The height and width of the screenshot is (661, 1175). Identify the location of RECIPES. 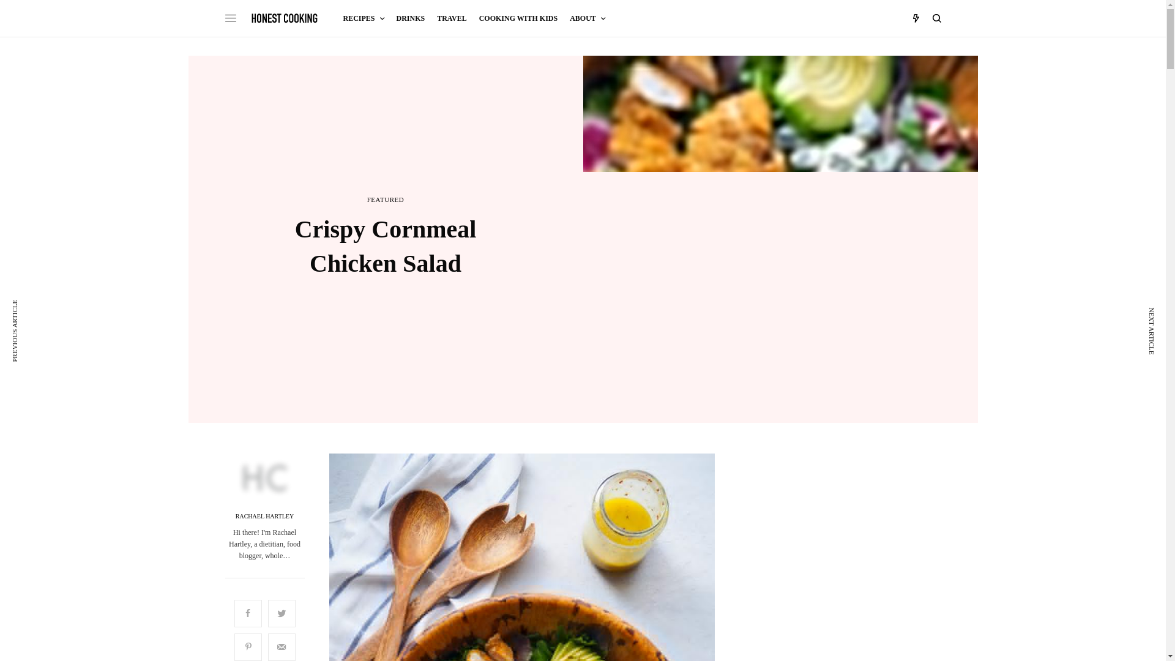
(364, 18).